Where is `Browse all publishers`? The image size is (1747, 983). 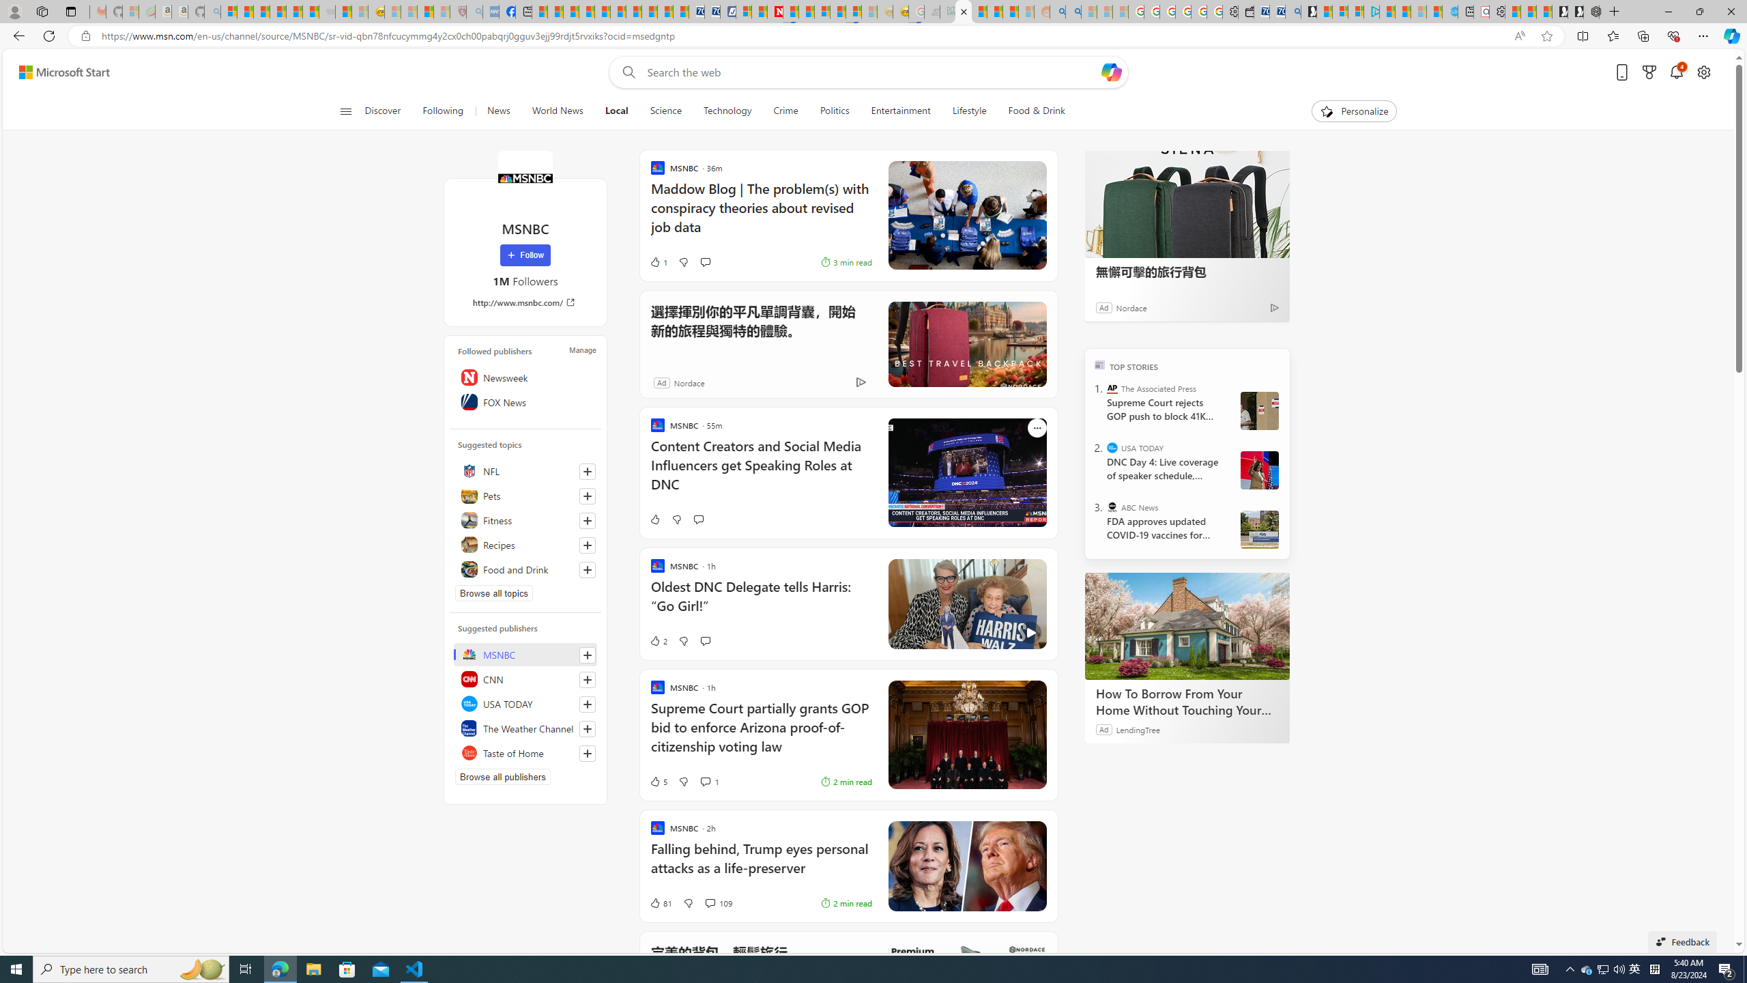 Browse all publishers is located at coordinates (503, 777).